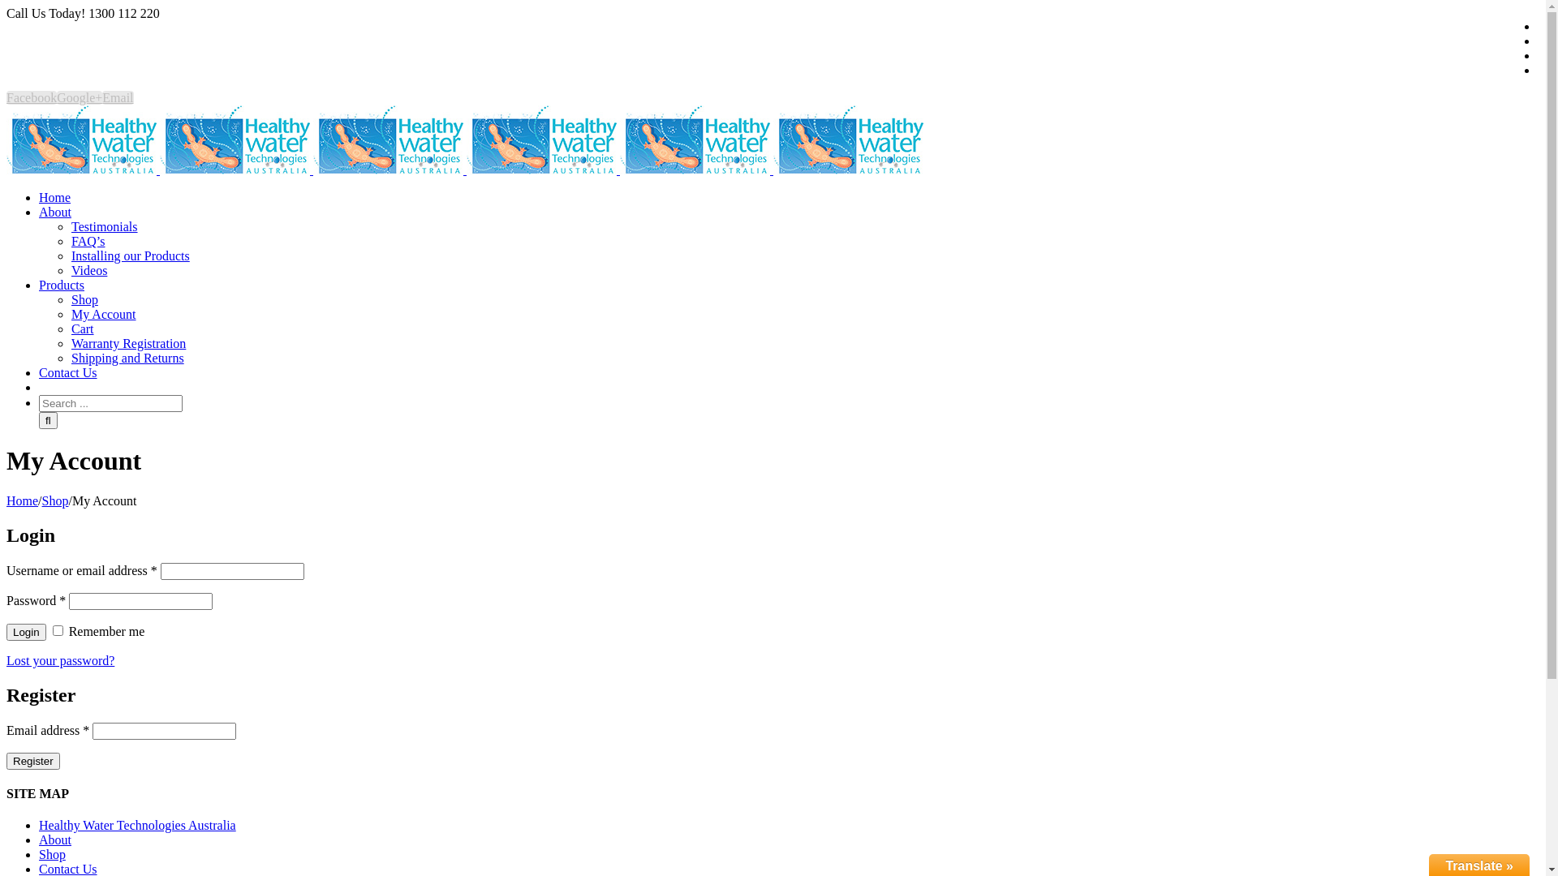 This screenshot has width=1558, height=876. Describe the element at coordinates (128, 344) in the screenshot. I see `Warranty Registration` at that location.